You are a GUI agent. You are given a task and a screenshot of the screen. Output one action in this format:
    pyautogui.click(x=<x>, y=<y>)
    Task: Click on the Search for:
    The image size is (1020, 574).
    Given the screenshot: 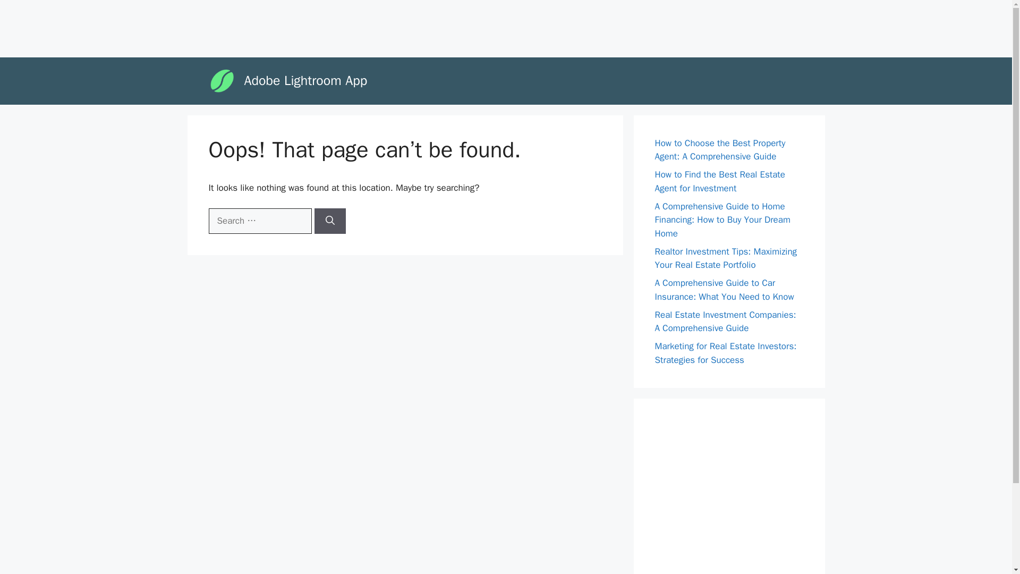 What is the action you would take?
    pyautogui.click(x=259, y=221)
    